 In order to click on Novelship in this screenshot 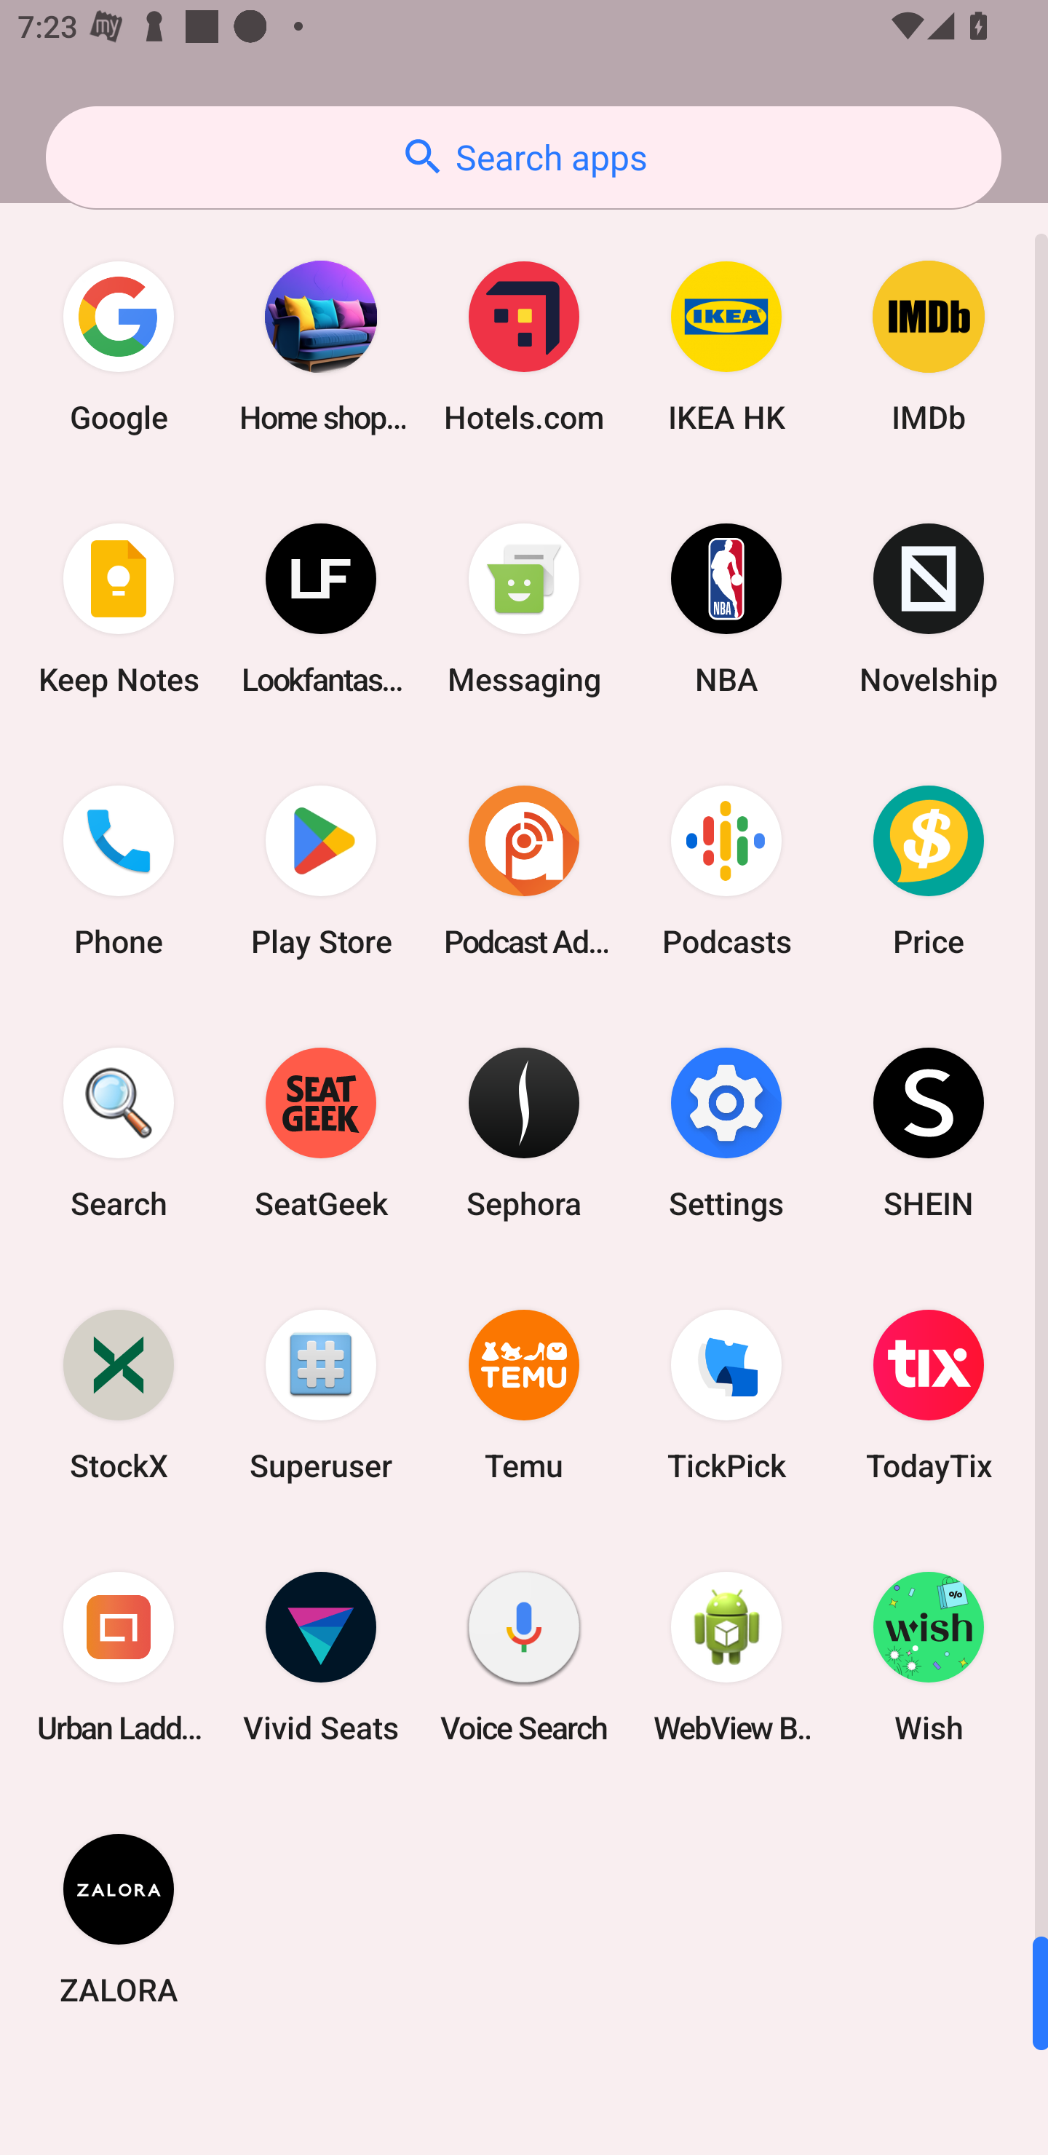, I will do `click(929, 609)`.